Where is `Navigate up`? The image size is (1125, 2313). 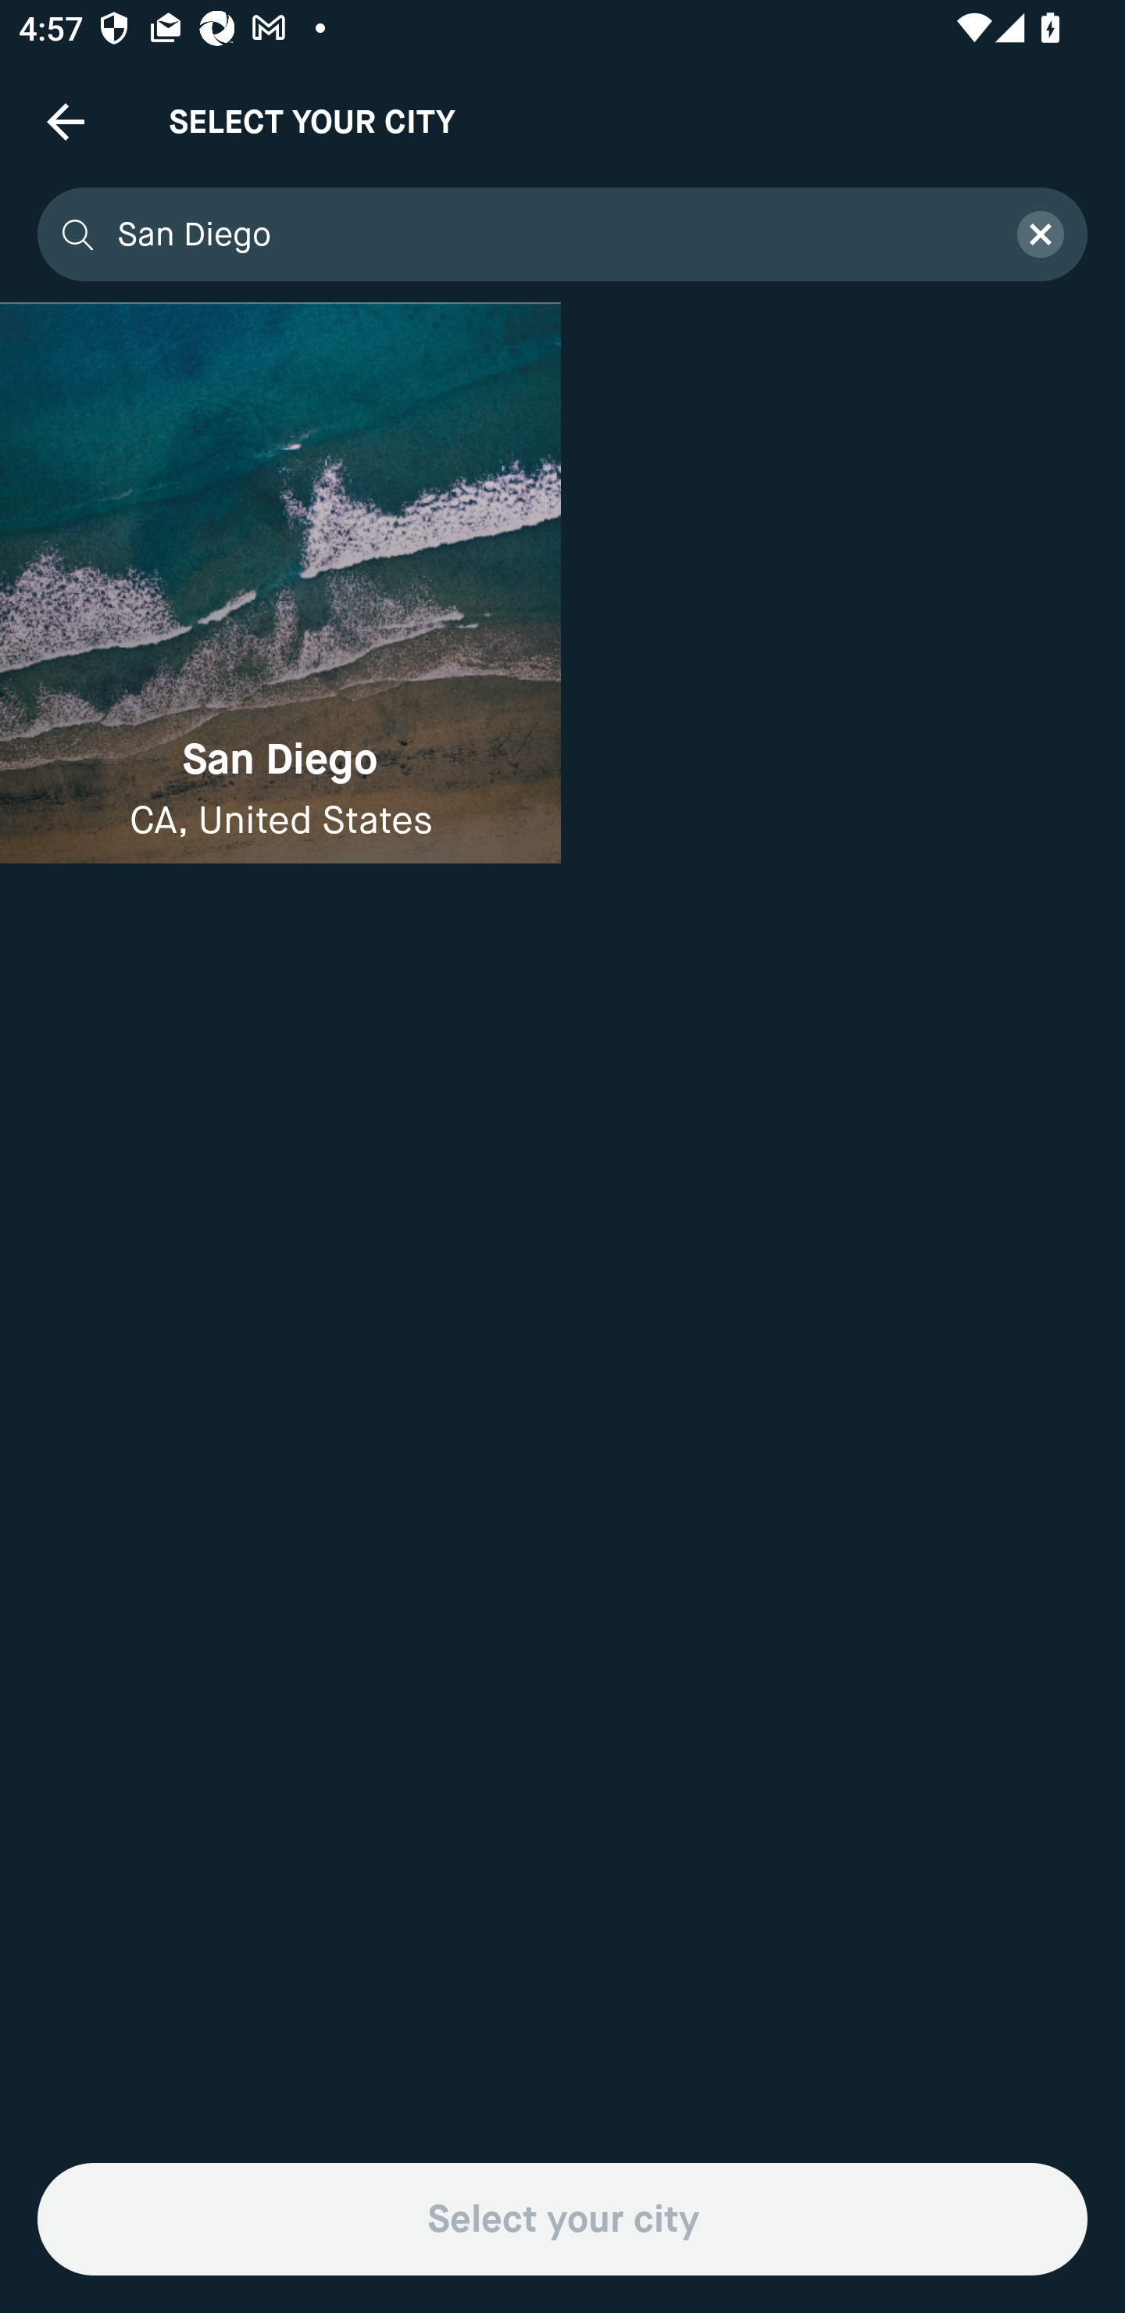
Navigate up is located at coordinates (66, 121).